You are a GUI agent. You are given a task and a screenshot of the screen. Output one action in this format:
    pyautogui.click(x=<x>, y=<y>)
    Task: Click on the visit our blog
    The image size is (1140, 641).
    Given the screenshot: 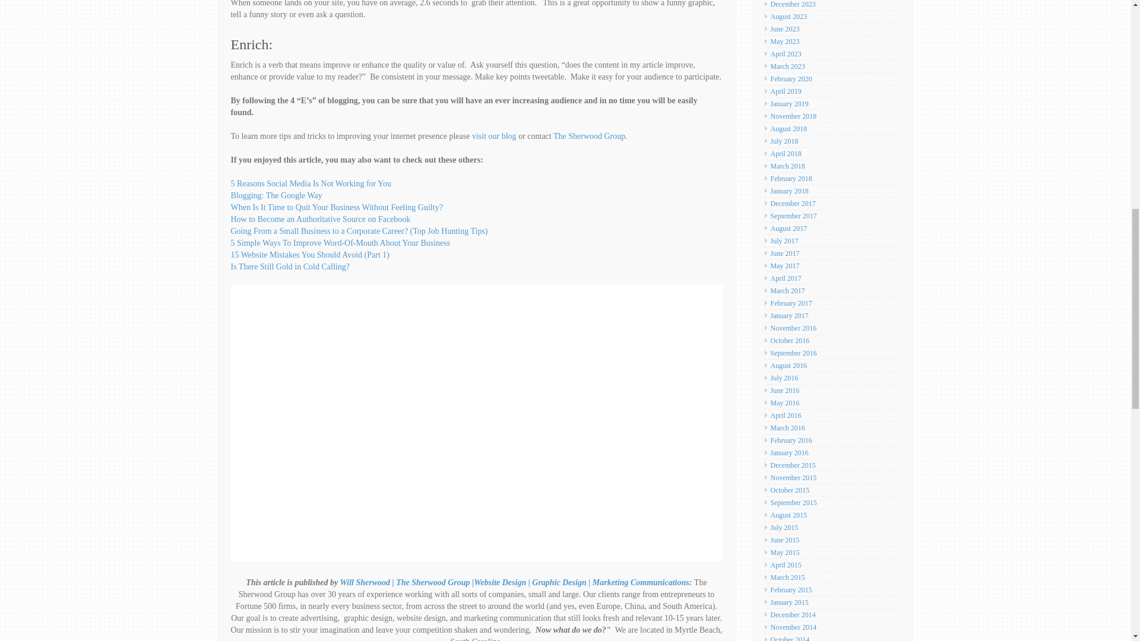 What is the action you would take?
    pyautogui.click(x=494, y=136)
    